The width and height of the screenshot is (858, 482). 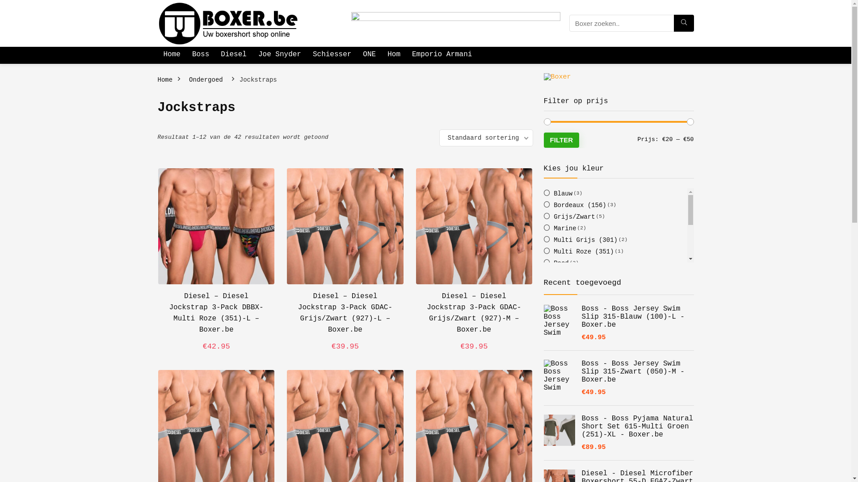 I want to click on Zwart, so click(x=558, y=321).